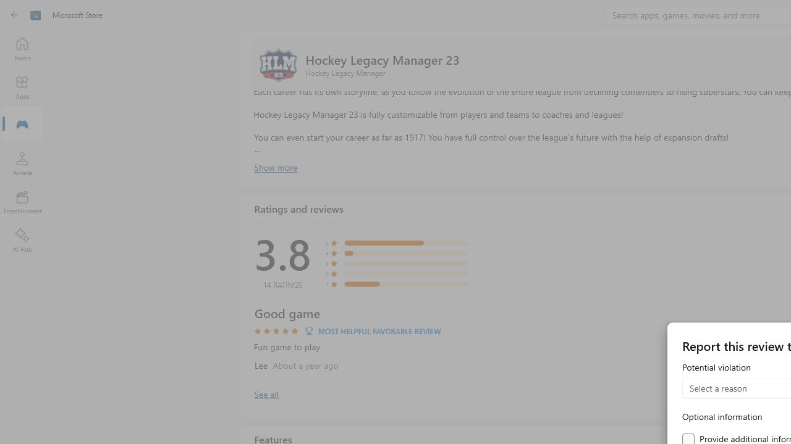  What do you see at coordinates (22, 125) in the screenshot?
I see `Gaming` at bounding box center [22, 125].